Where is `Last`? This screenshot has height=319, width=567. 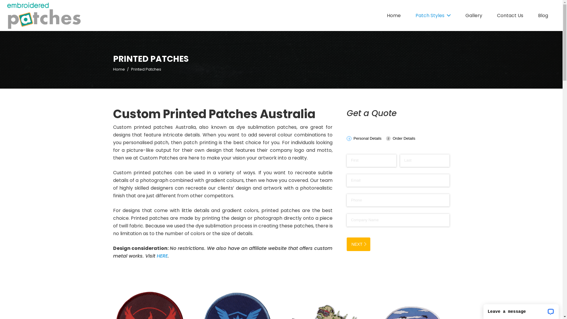 Last is located at coordinates (425, 161).